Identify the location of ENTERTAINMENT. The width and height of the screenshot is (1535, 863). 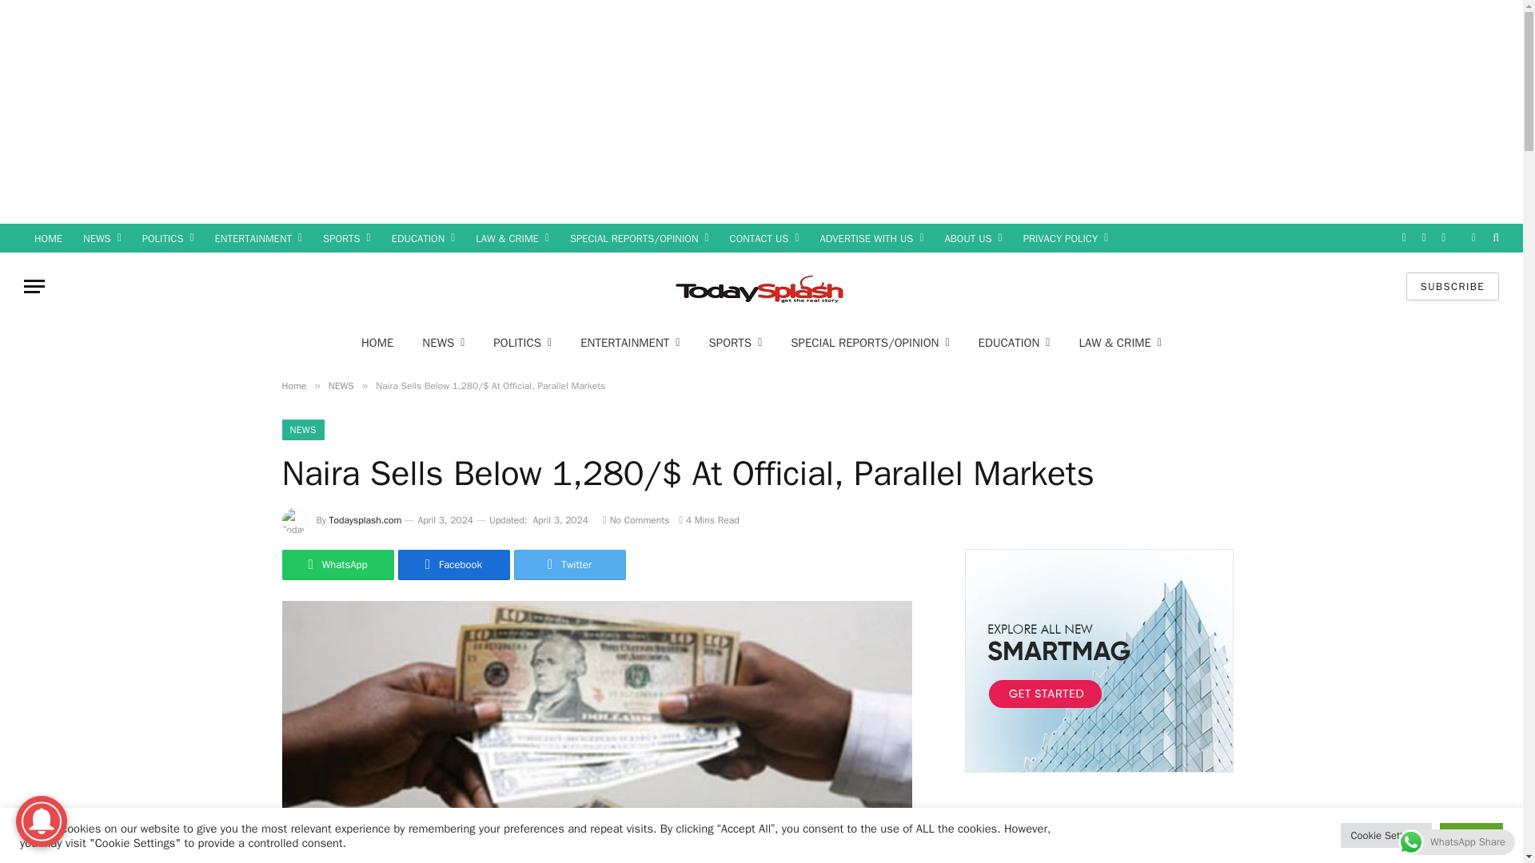
(630, 342).